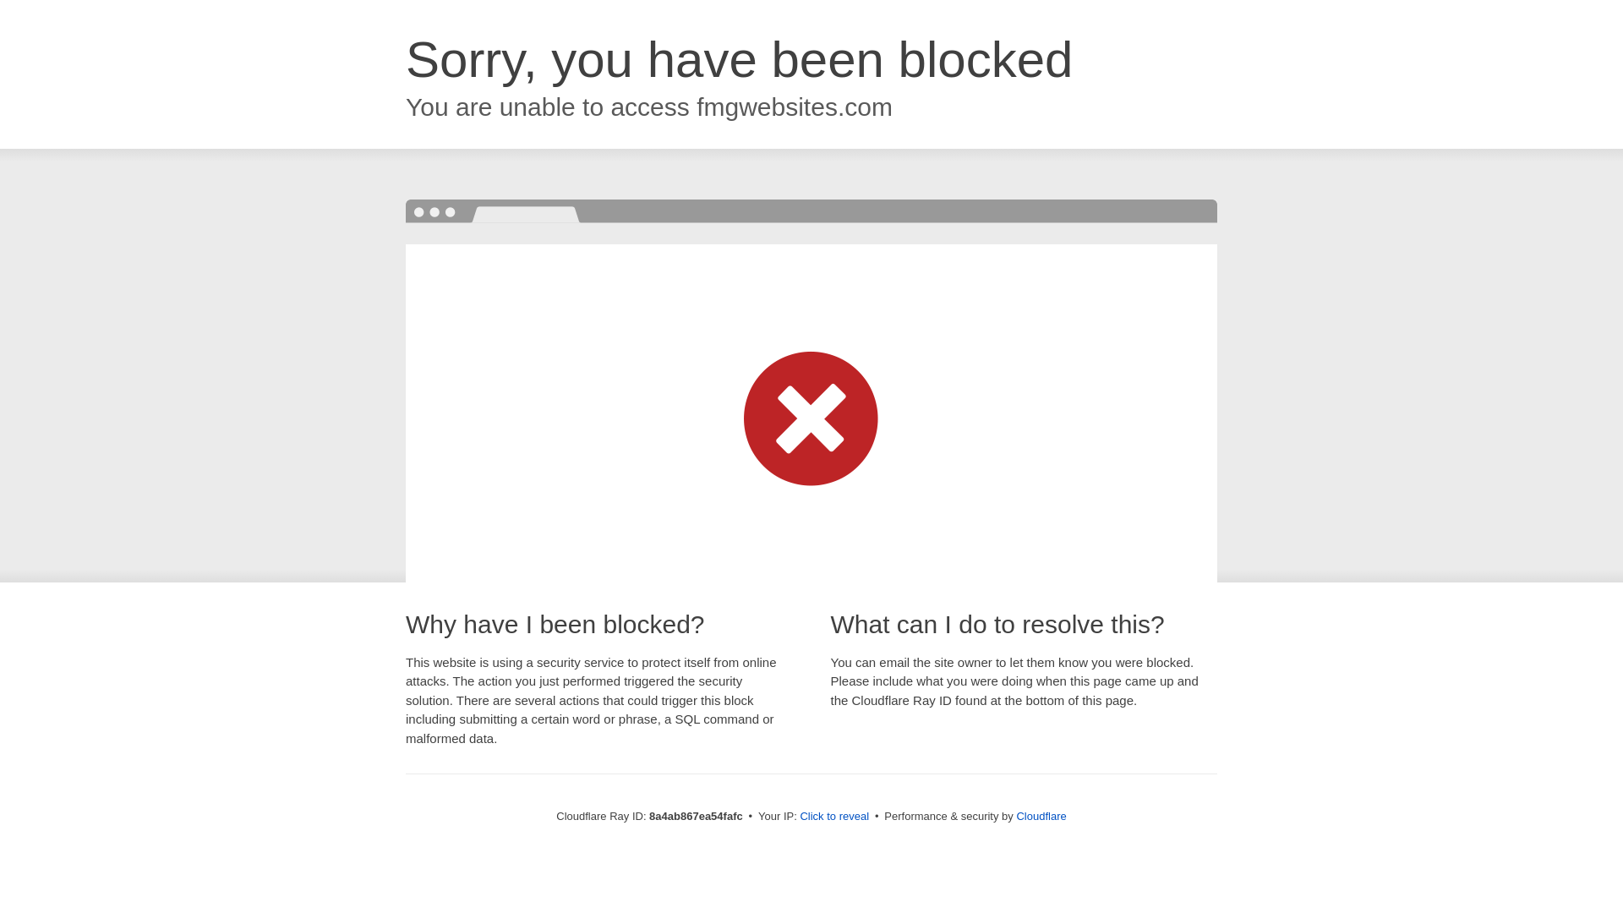  What do you see at coordinates (1041, 816) in the screenshot?
I see `Cloudflare` at bounding box center [1041, 816].